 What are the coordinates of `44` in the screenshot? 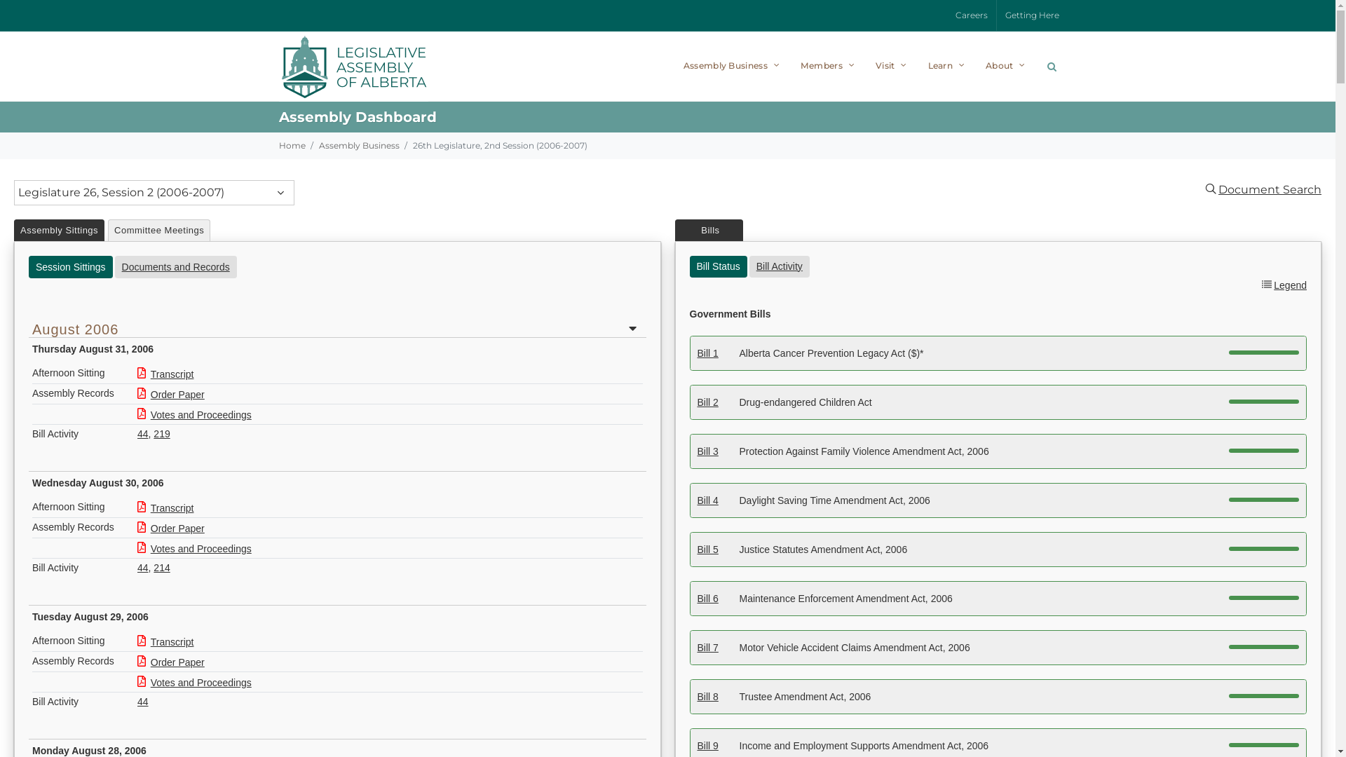 It's located at (143, 433).